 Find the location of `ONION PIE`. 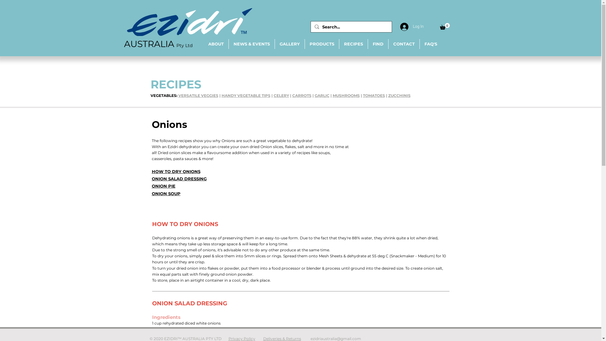

ONION PIE is located at coordinates (163, 186).